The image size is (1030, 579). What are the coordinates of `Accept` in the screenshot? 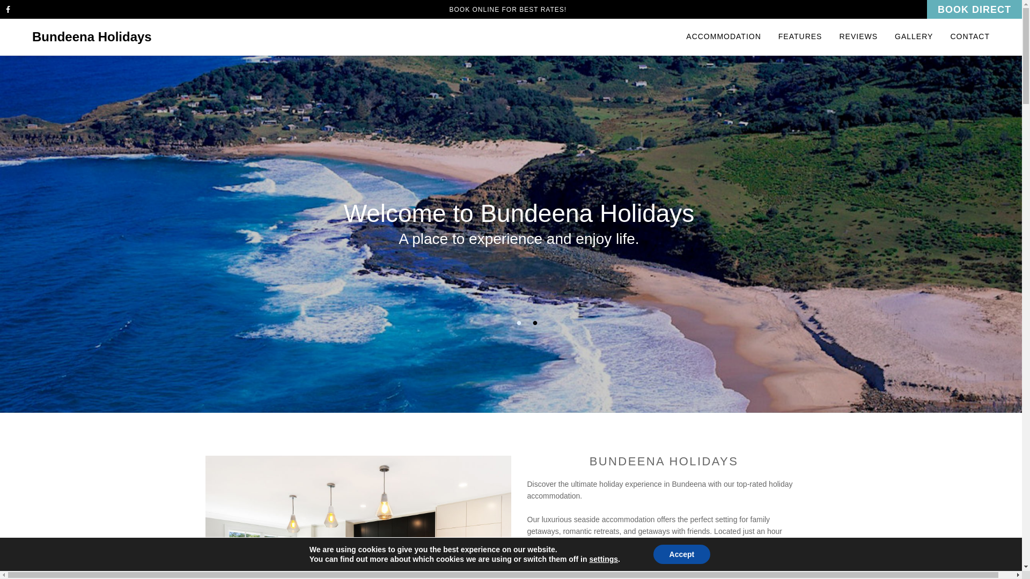 It's located at (682, 554).